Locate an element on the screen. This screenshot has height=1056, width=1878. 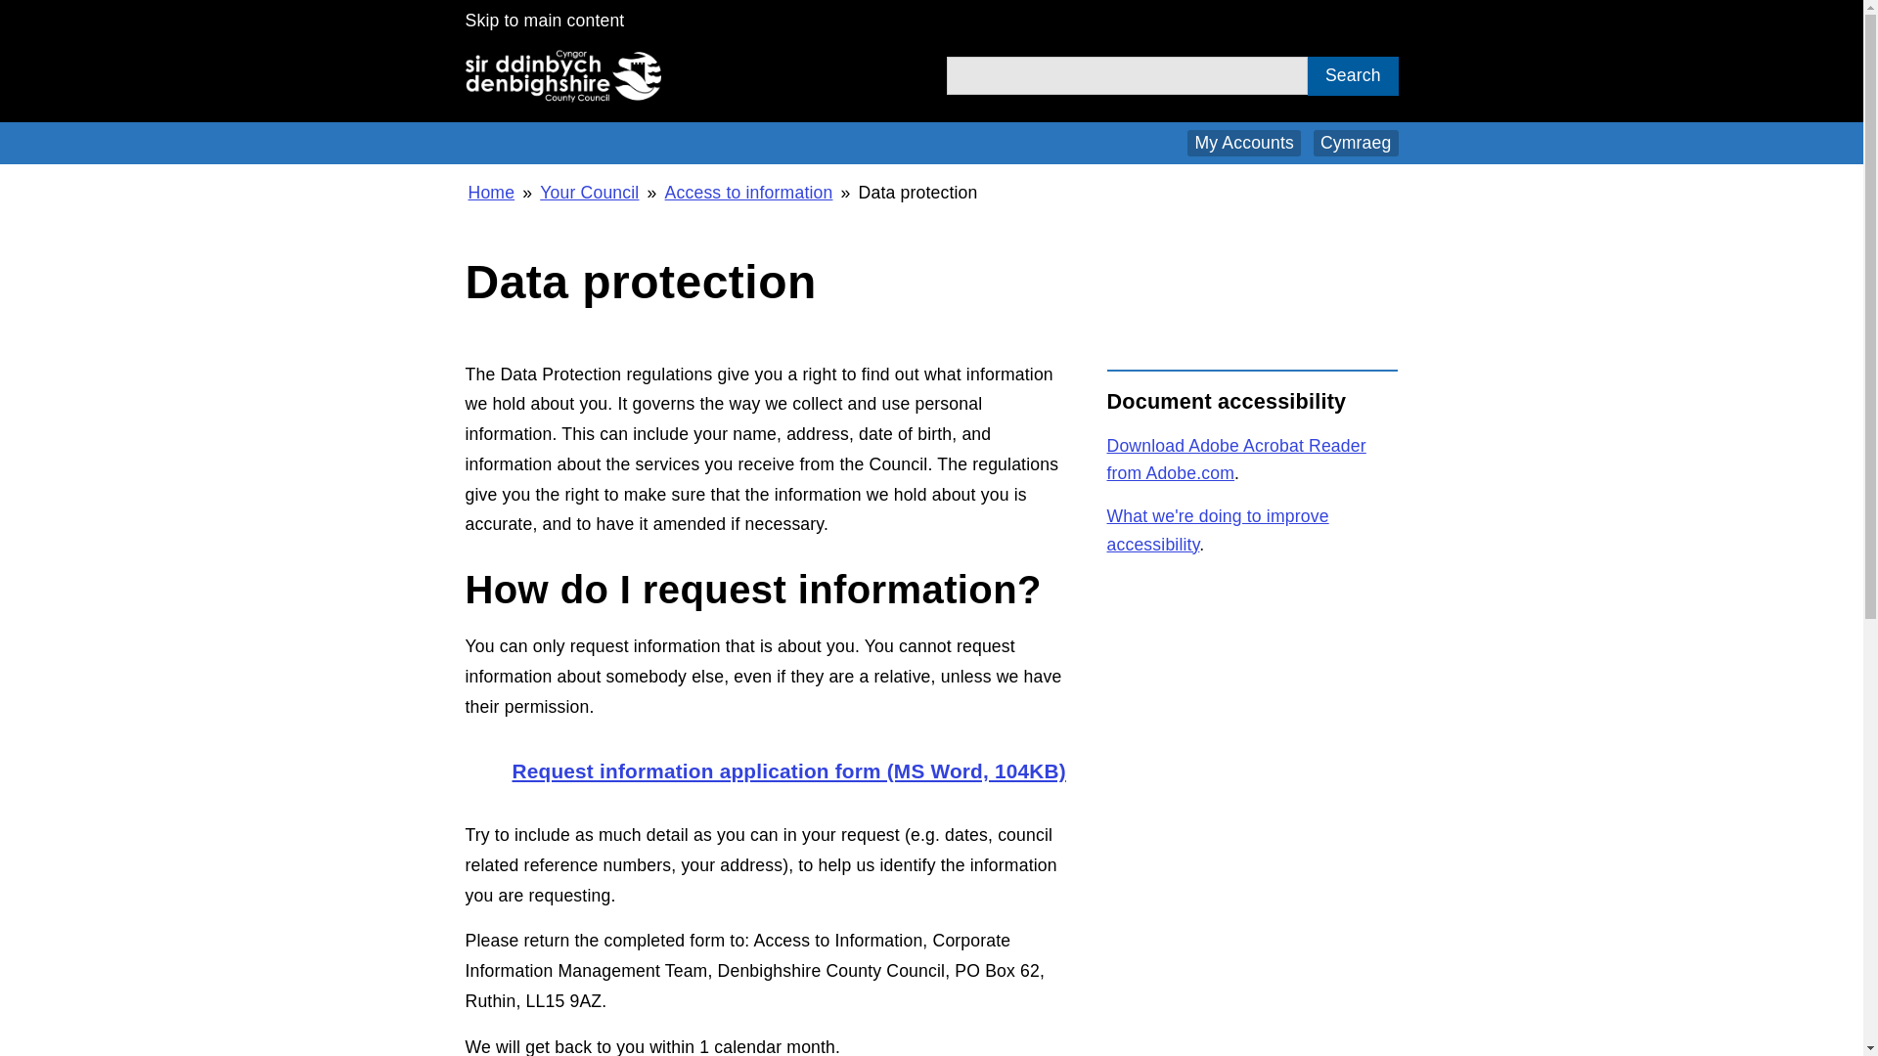
Search is located at coordinates (1352, 76).